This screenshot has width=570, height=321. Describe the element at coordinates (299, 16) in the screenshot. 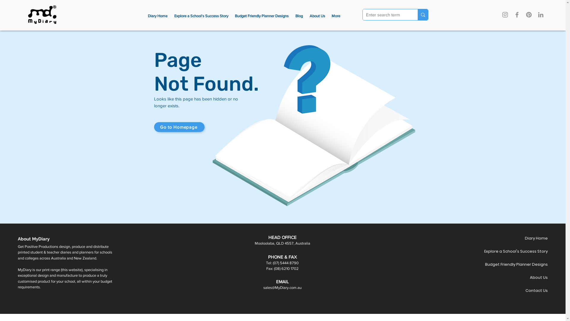

I see `Blog` at that location.